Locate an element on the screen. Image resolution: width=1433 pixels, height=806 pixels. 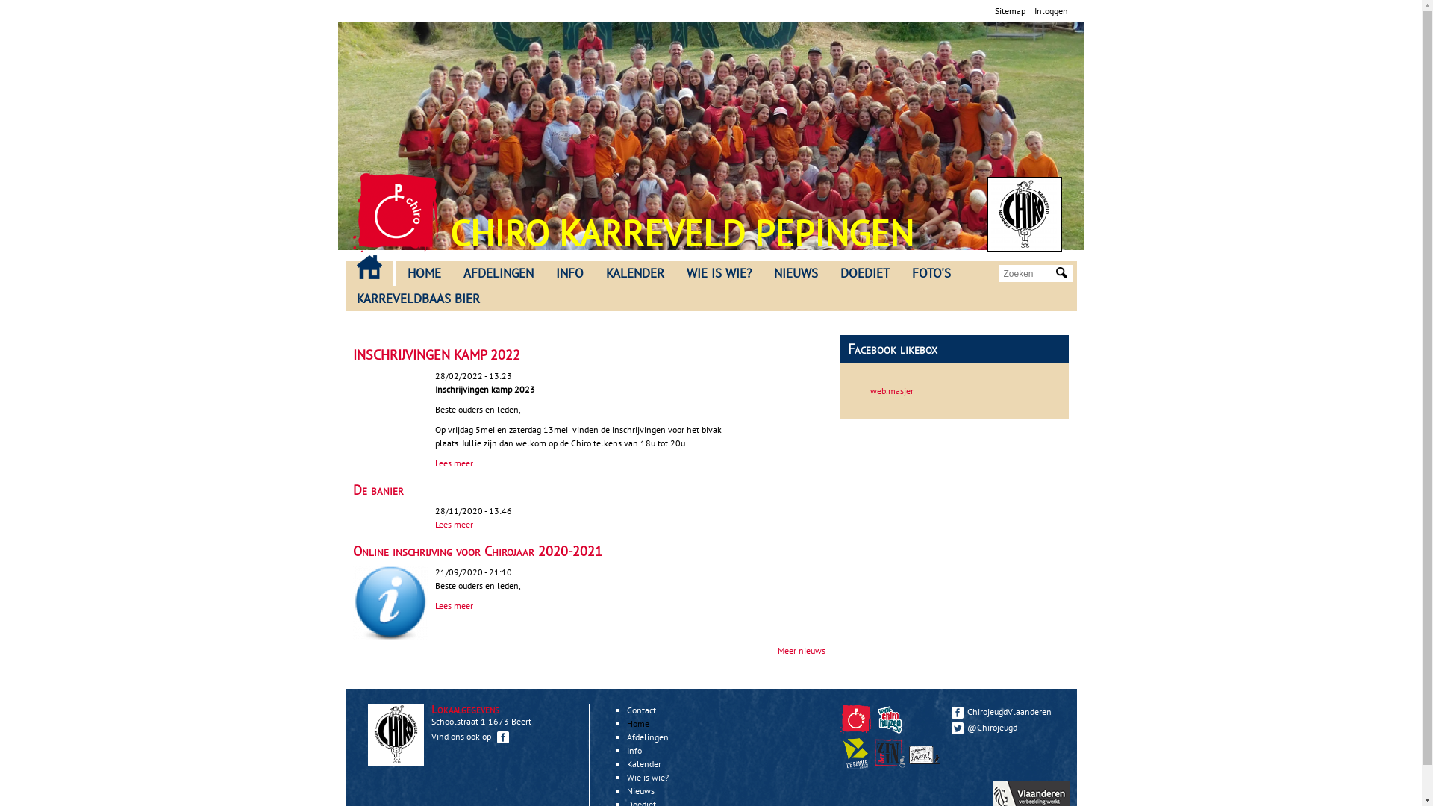
AFDELINGEN is located at coordinates (499, 274).